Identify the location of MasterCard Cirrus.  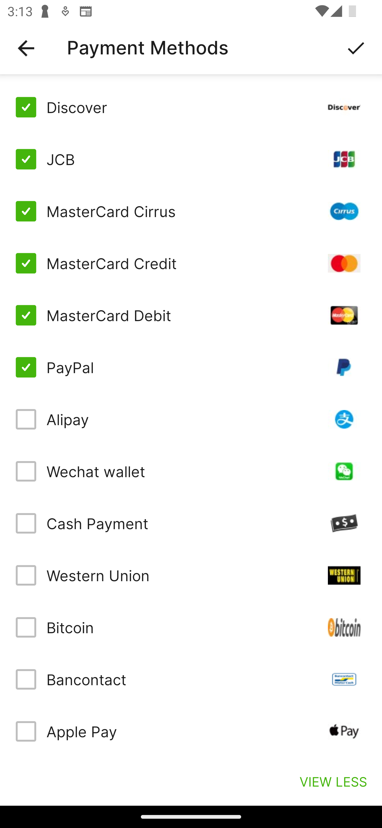
(191, 211).